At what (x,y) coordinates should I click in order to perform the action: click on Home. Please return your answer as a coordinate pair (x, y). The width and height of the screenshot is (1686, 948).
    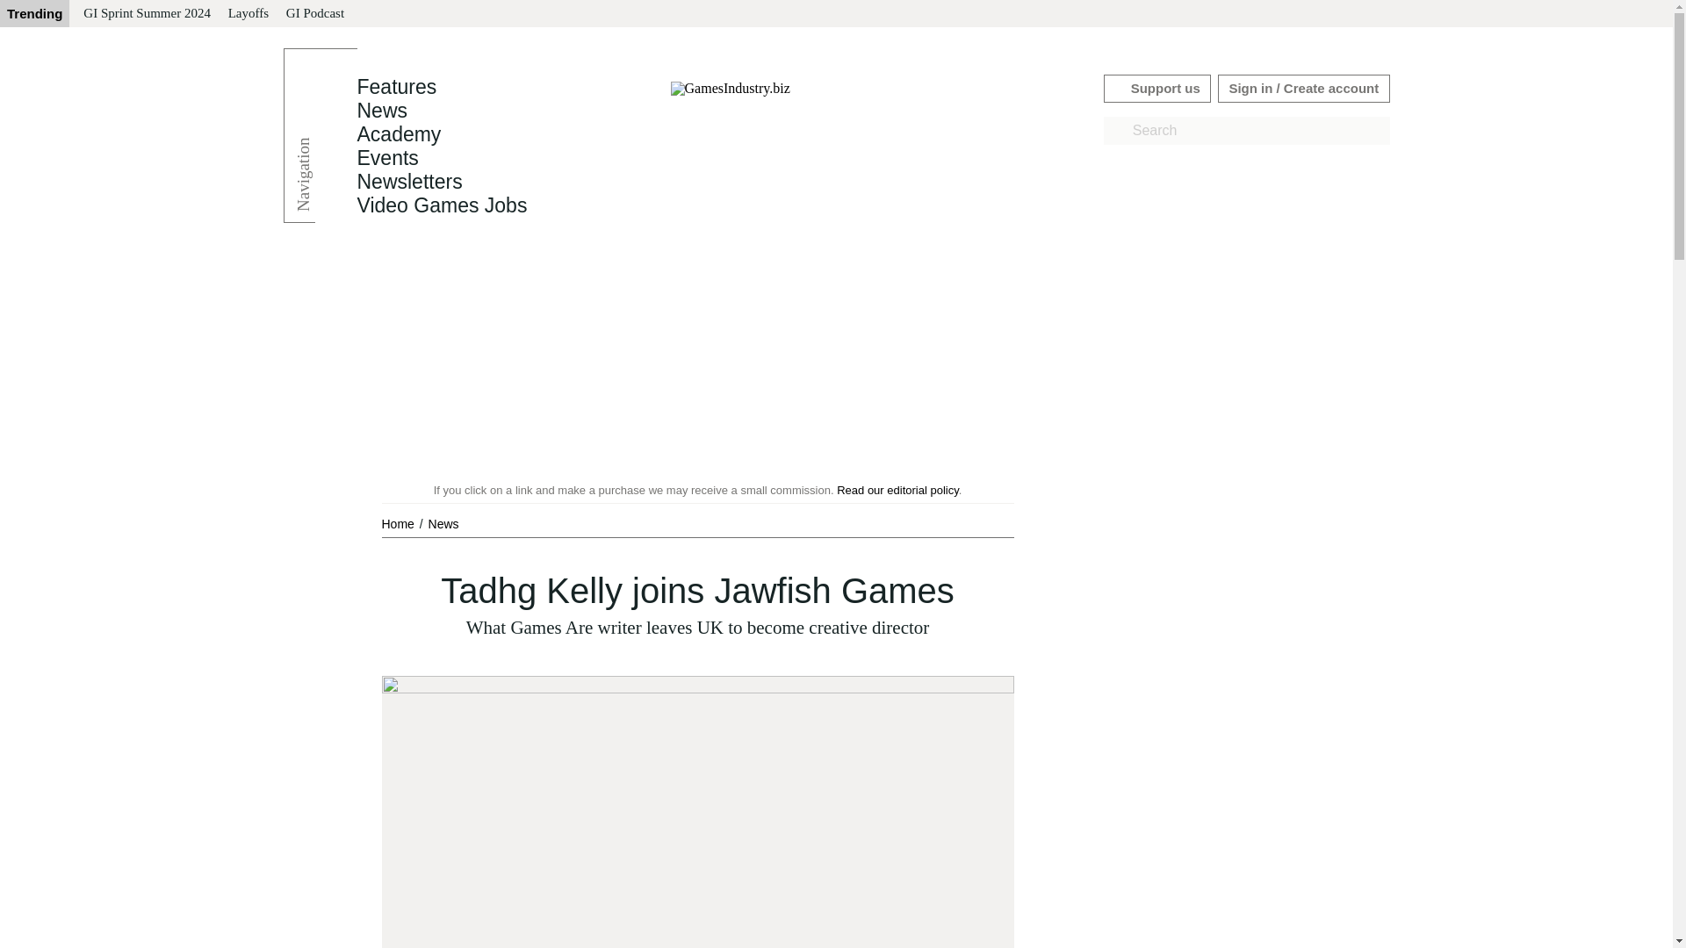
    Looking at the image, I should click on (399, 523).